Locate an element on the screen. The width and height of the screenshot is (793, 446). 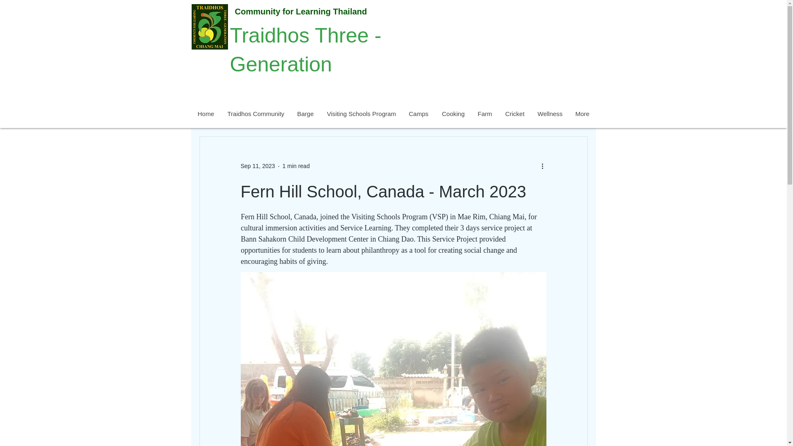
Community for Learning Thailand is located at coordinates (301, 12).